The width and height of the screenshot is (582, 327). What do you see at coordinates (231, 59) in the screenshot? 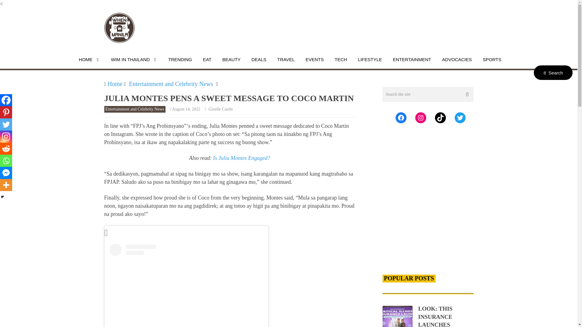
I see `BEAUTY` at bounding box center [231, 59].